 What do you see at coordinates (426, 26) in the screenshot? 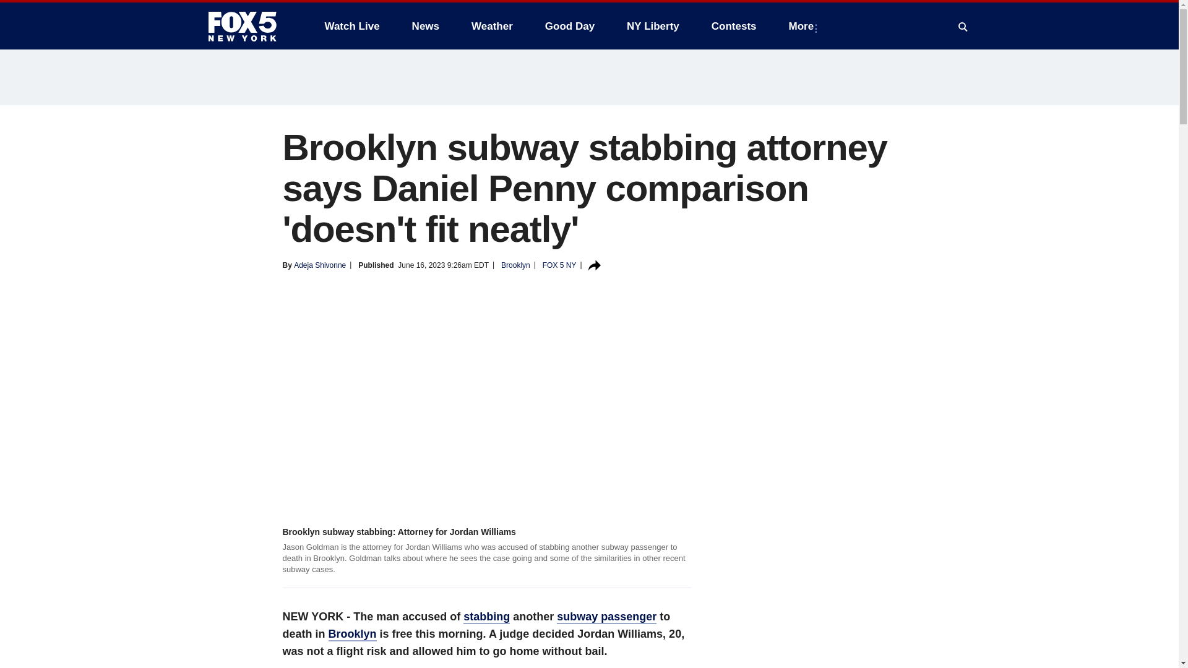
I see `News` at bounding box center [426, 26].